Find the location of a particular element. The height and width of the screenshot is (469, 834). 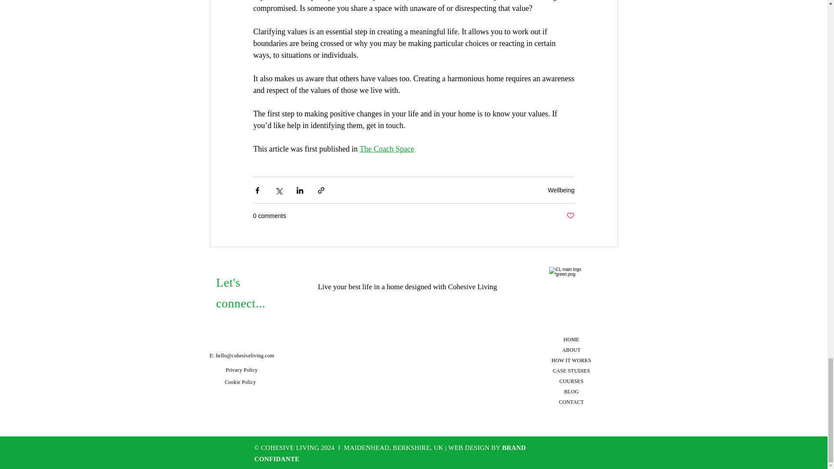

Wellbeing is located at coordinates (561, 190).